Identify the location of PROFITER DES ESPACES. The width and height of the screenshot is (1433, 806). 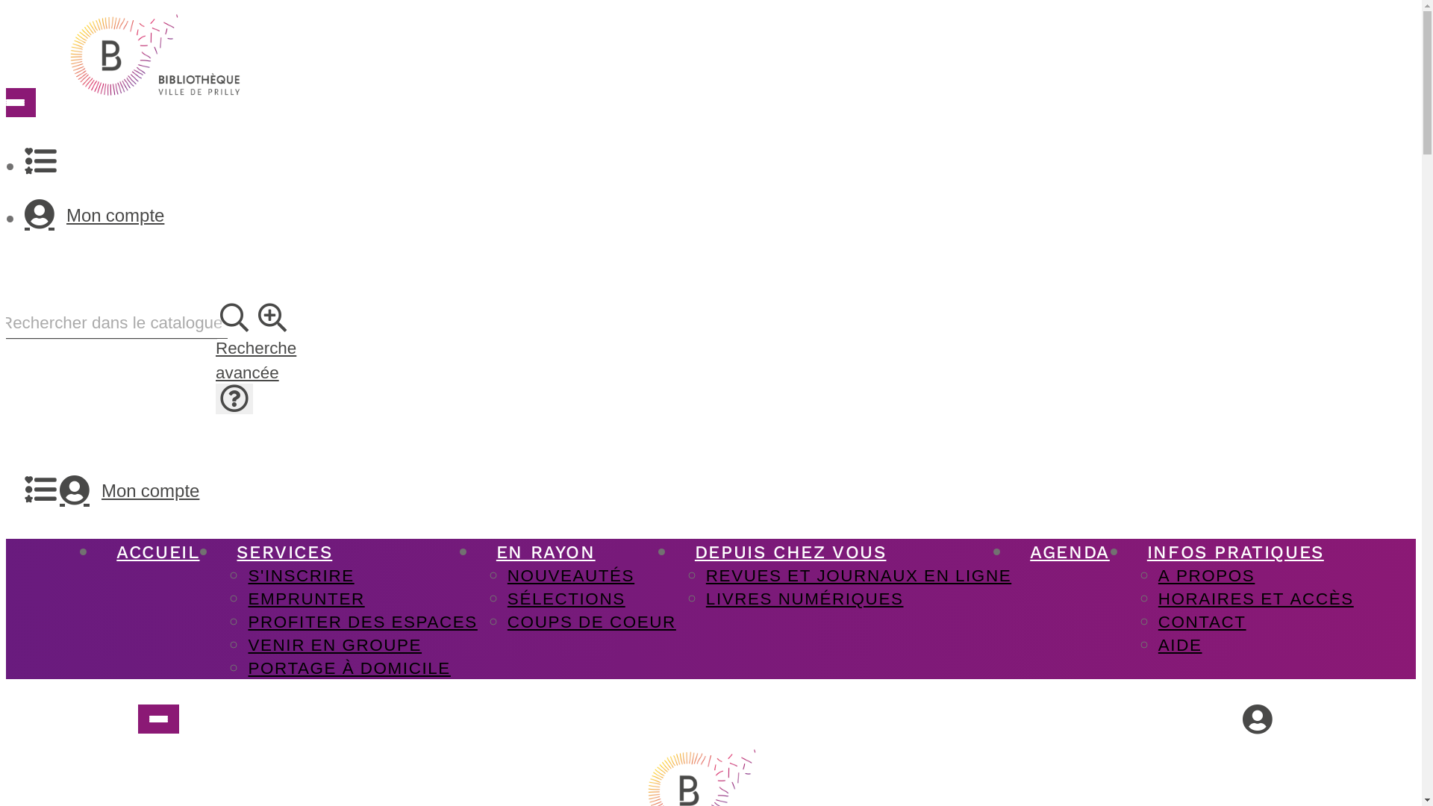
(363, 621).